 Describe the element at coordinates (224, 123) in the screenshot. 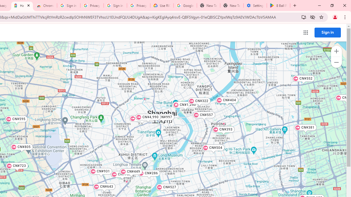

I see `Parkline Century Park Hotel Shanghai` at that location.